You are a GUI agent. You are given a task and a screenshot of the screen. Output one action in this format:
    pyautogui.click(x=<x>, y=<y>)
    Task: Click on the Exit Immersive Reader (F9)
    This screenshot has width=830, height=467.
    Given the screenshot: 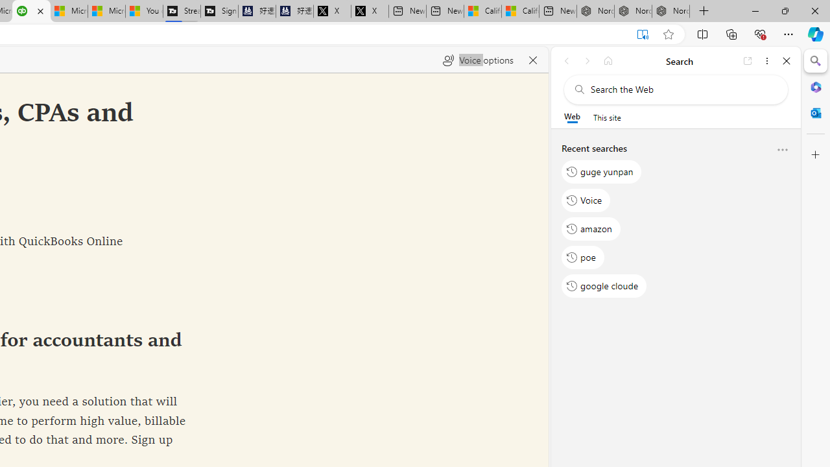 What is the action you would take?
    pyautogui.click(x=643, y=34)
    